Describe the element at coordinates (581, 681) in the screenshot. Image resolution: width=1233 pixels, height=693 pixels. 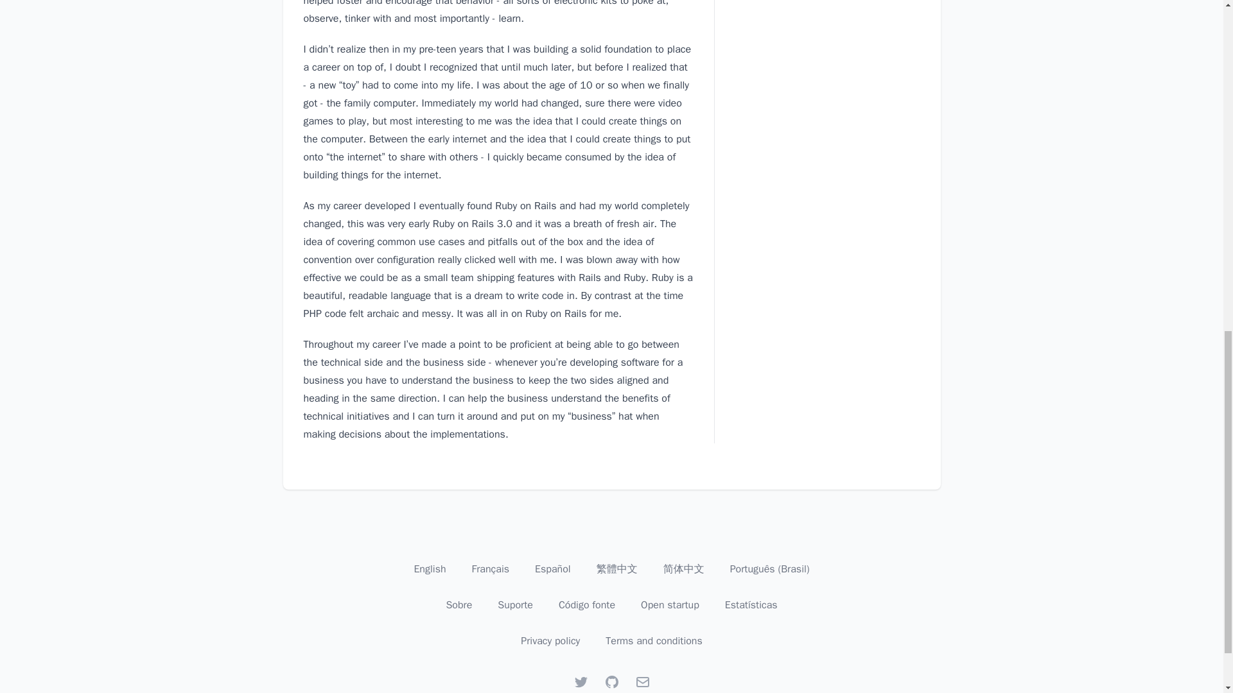
I see `Twitter logo` at that location.